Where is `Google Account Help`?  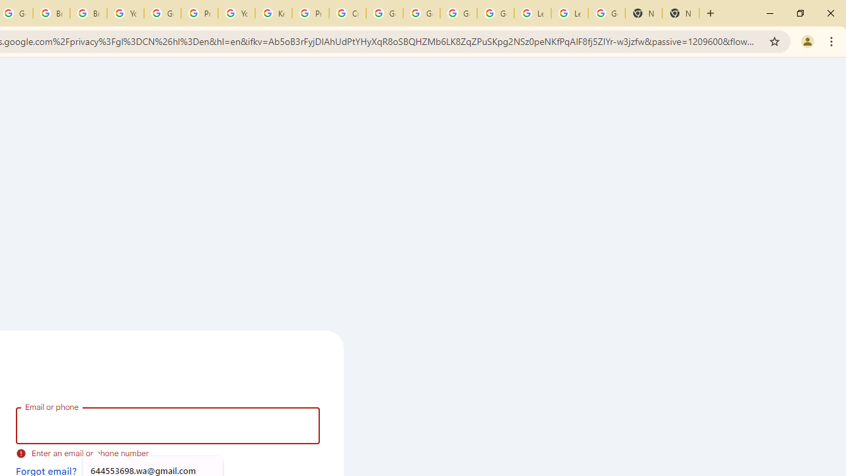 Google Account Help is located at coordinates (162, 13).